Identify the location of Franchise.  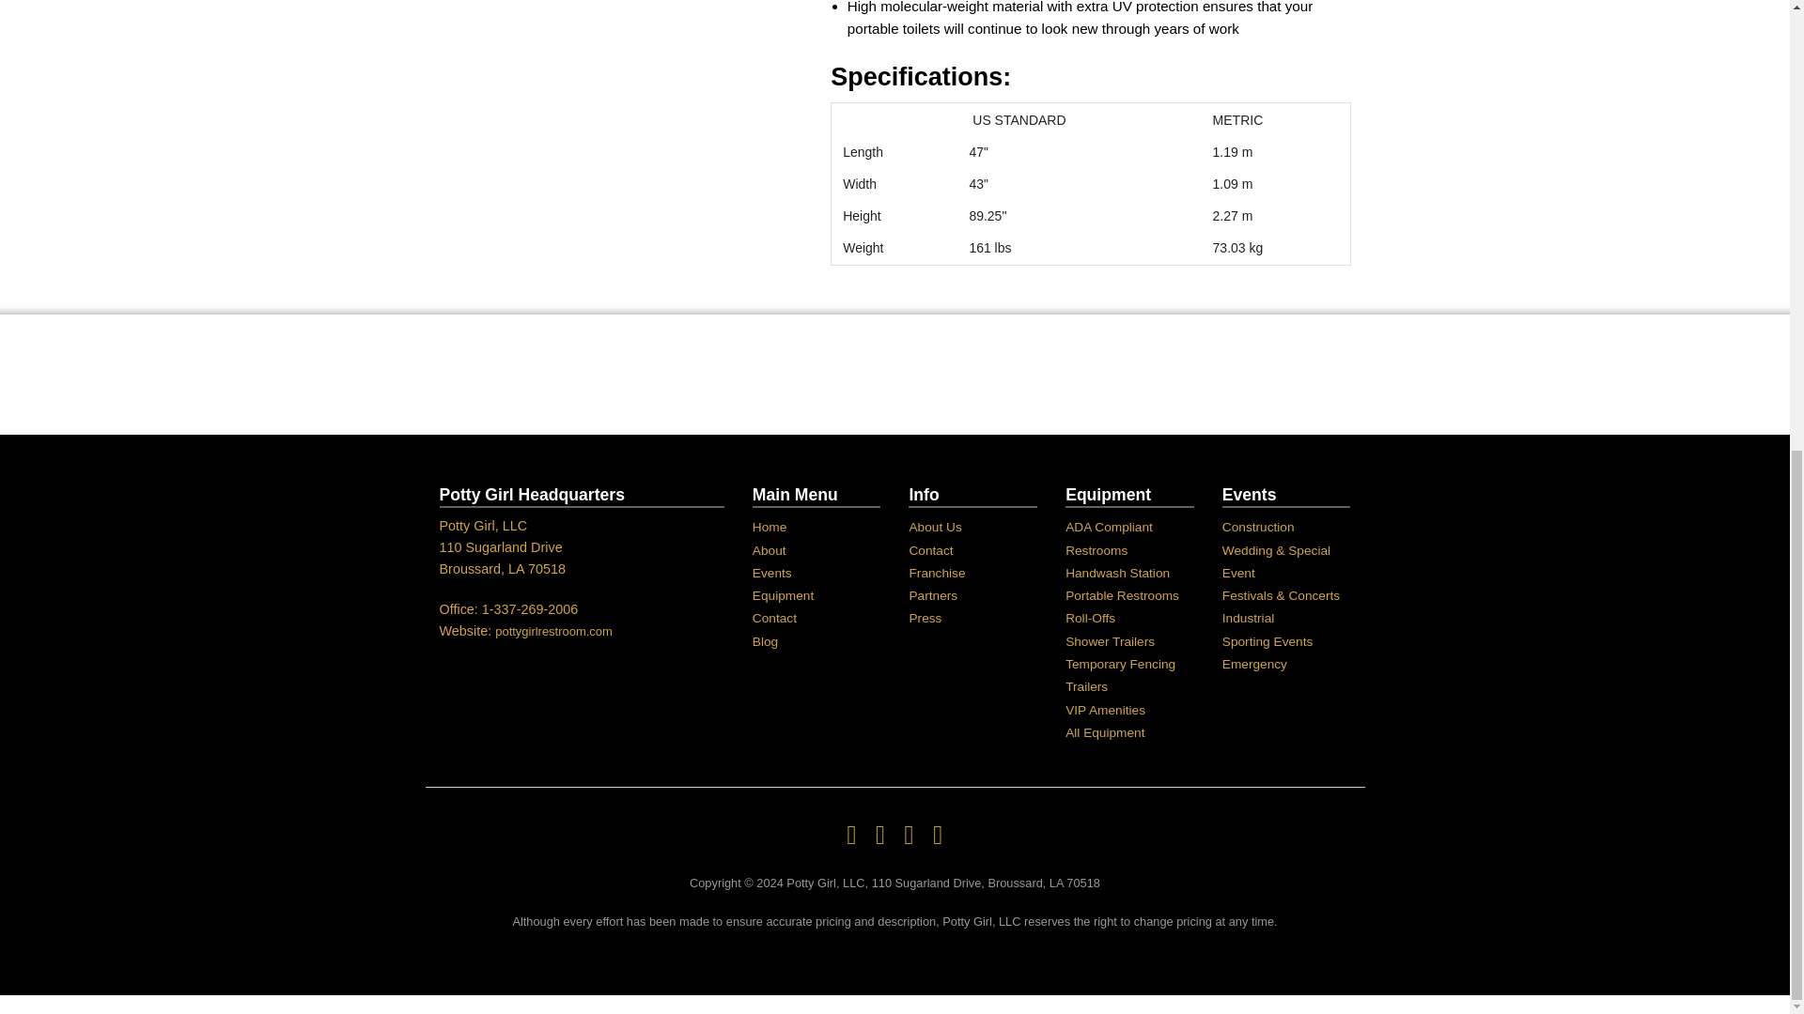
(937, 573).